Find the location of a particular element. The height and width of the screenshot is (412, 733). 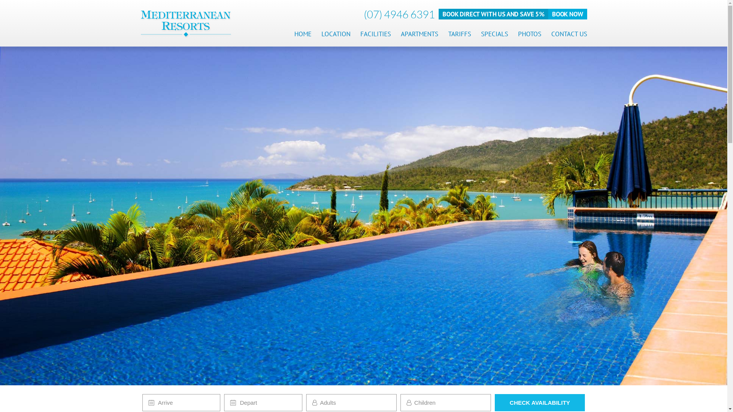

FACILITIES is located at coordinates (376, 34).